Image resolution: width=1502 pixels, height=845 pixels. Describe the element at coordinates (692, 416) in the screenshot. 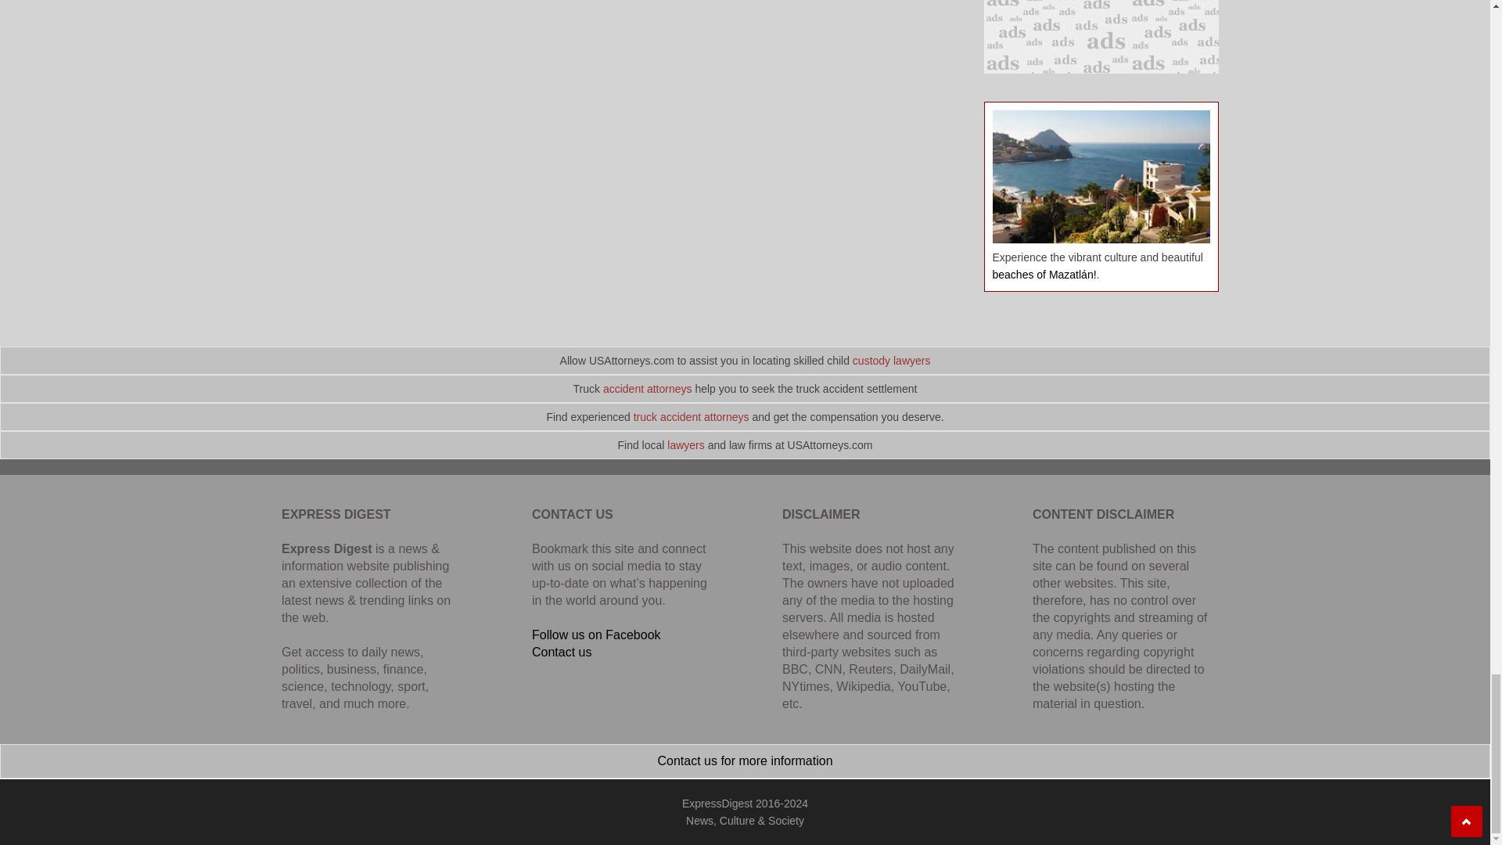

I see `truck accident attorneys` at that location.